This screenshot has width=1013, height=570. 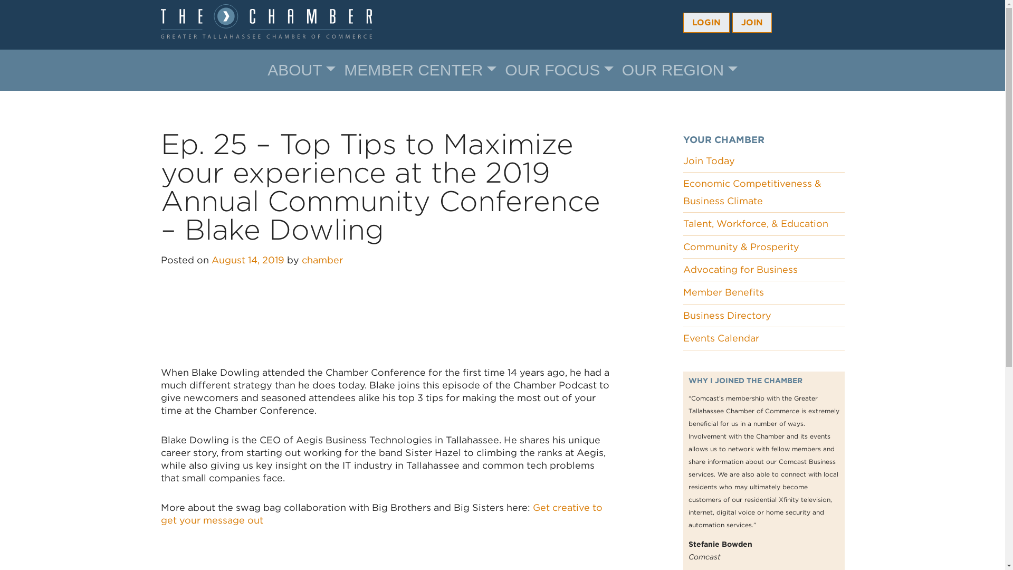 I want to click on LOGIN, so click(x=706, y=22).